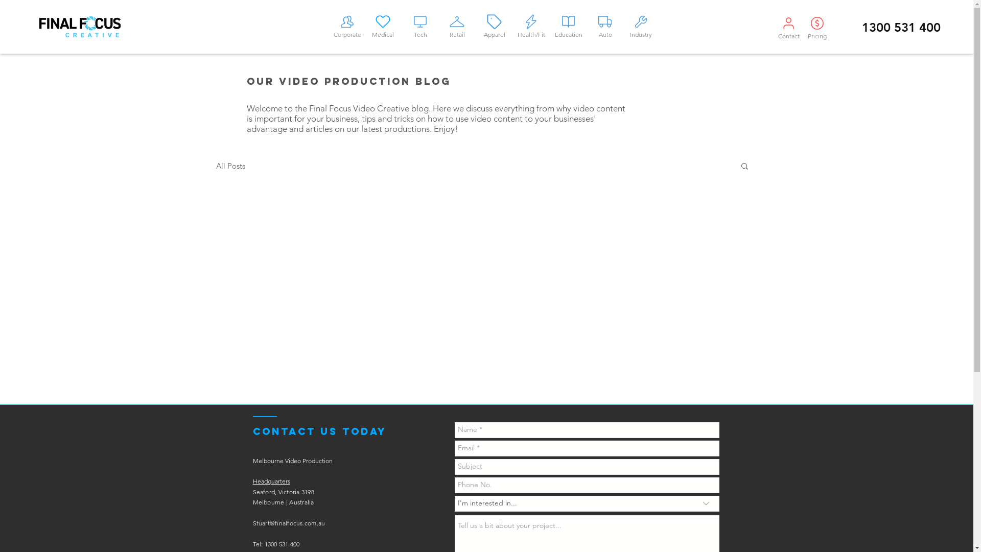 This screenshot has width=981, height=552. What do you see at coordinates (80, 27) in the screenshot?
I see `Homepage` at bounding box center [80, 27].